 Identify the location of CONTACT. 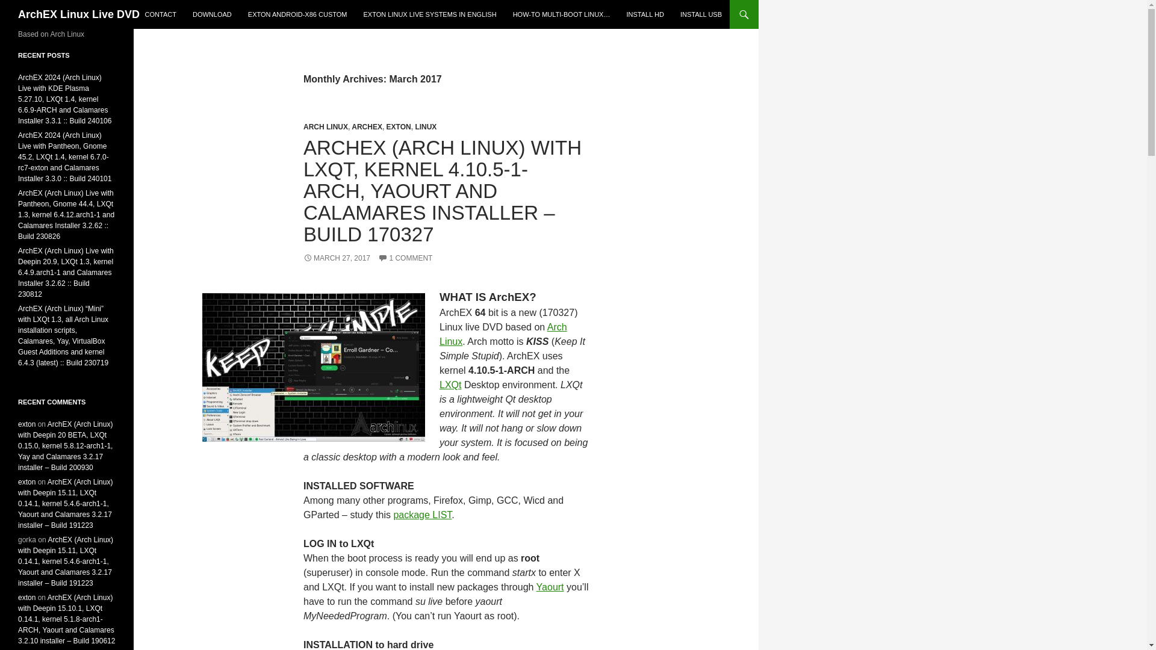
(160, 14).